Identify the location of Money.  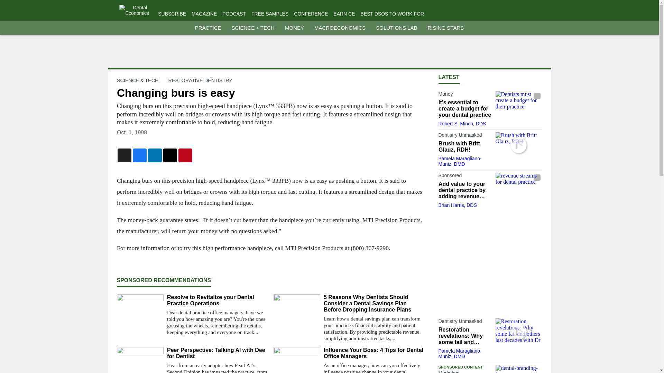
(465, 95).